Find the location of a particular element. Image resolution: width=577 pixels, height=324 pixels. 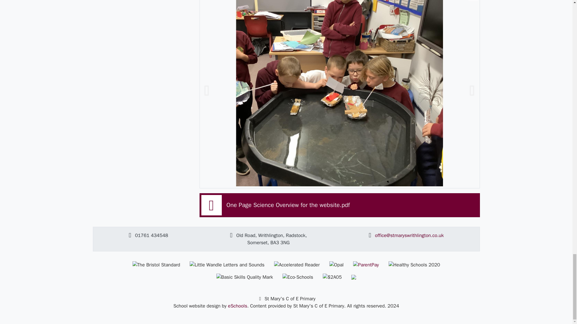

Basic Skills Quality Mark is located at coordinates (245, 277).